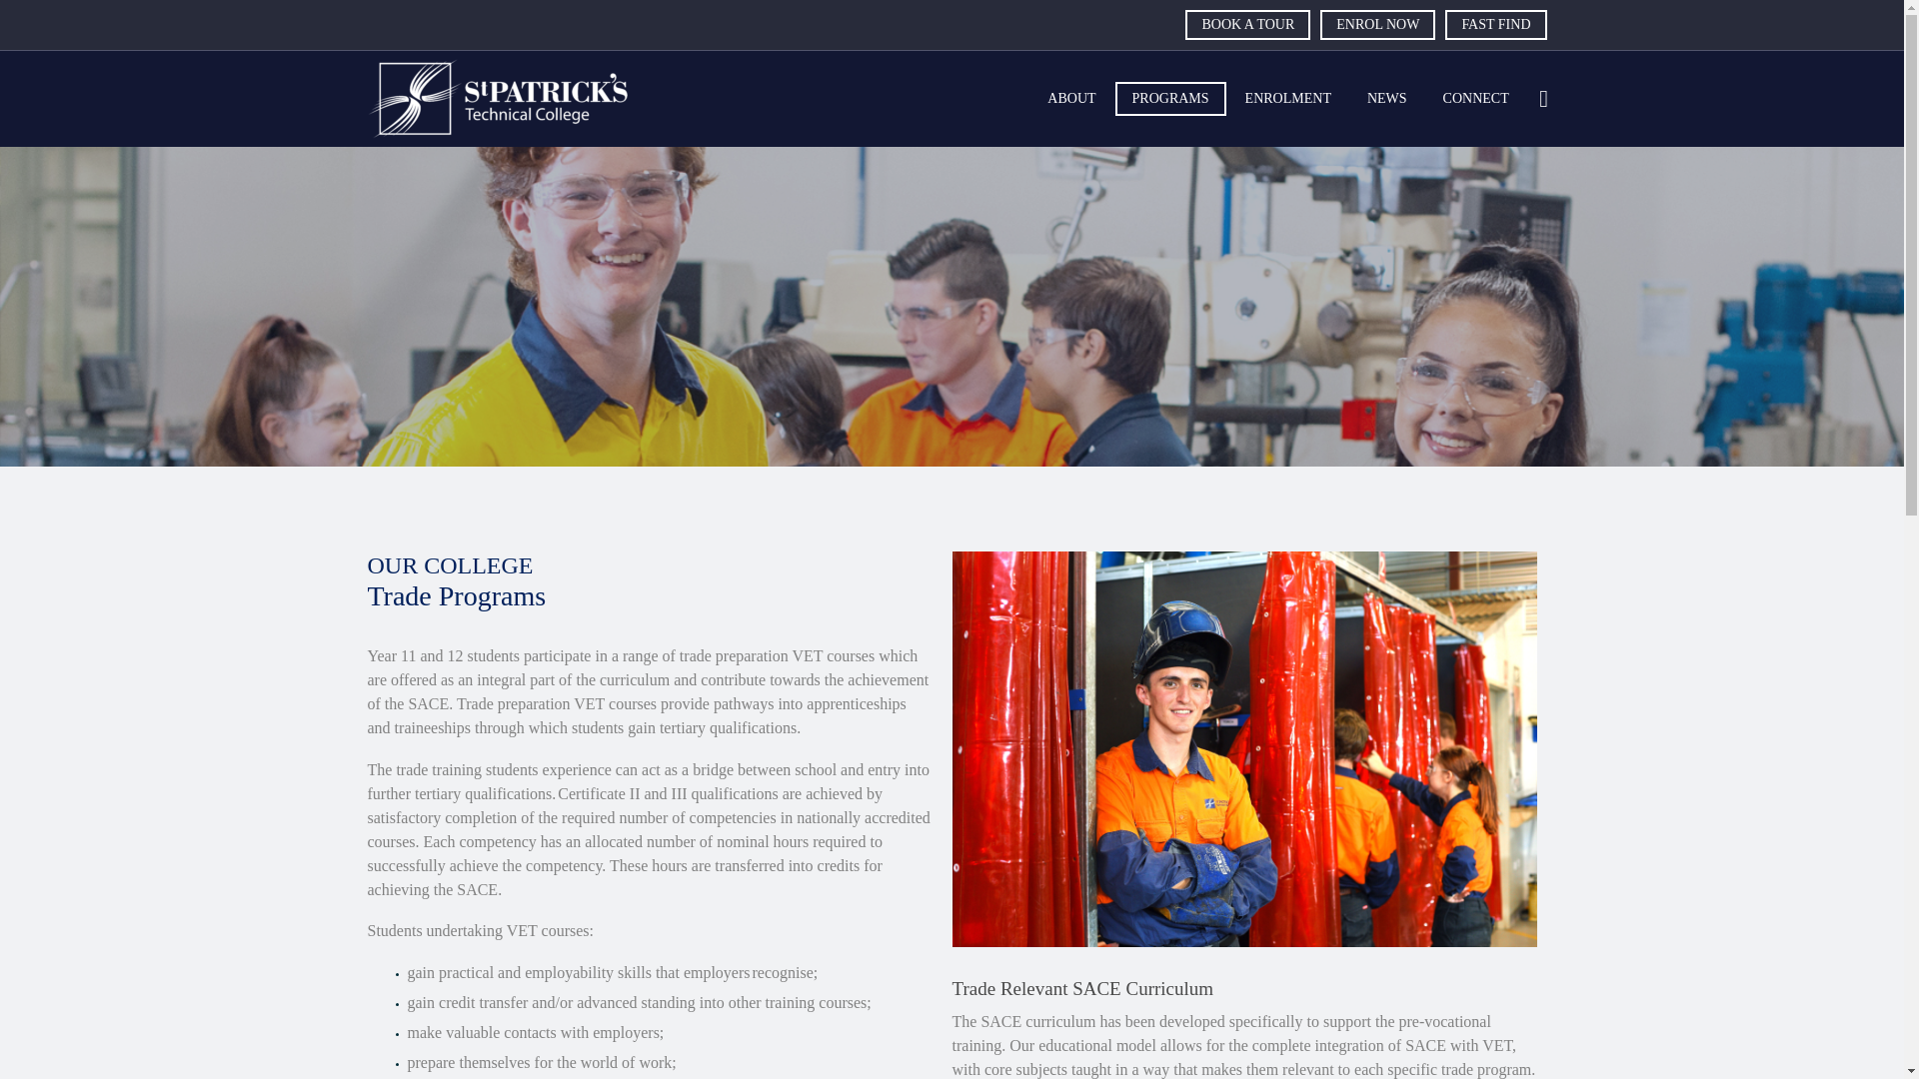 The height and width of the screenshot is (1079, 1919). I want to click on ABOUT, so click(1071, 99).